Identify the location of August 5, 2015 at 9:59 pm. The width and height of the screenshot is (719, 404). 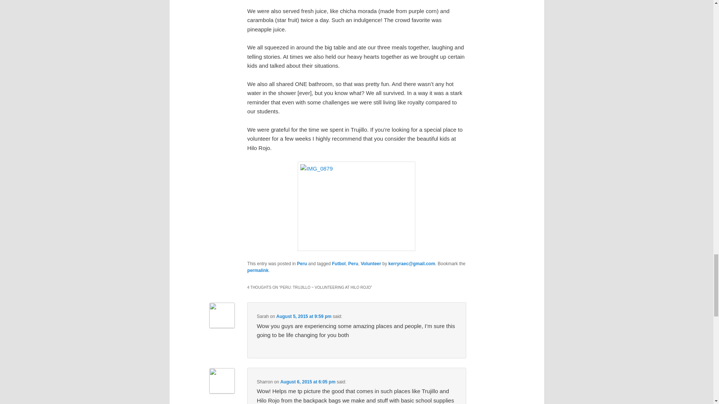
(304, 316).